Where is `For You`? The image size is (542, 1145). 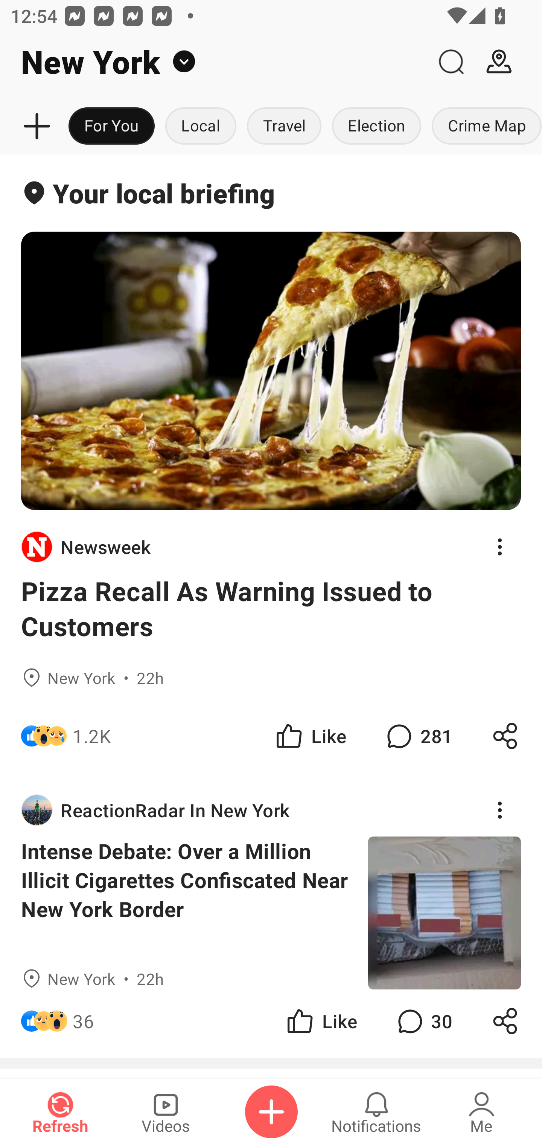
For You is located at coordinates (111, 127).